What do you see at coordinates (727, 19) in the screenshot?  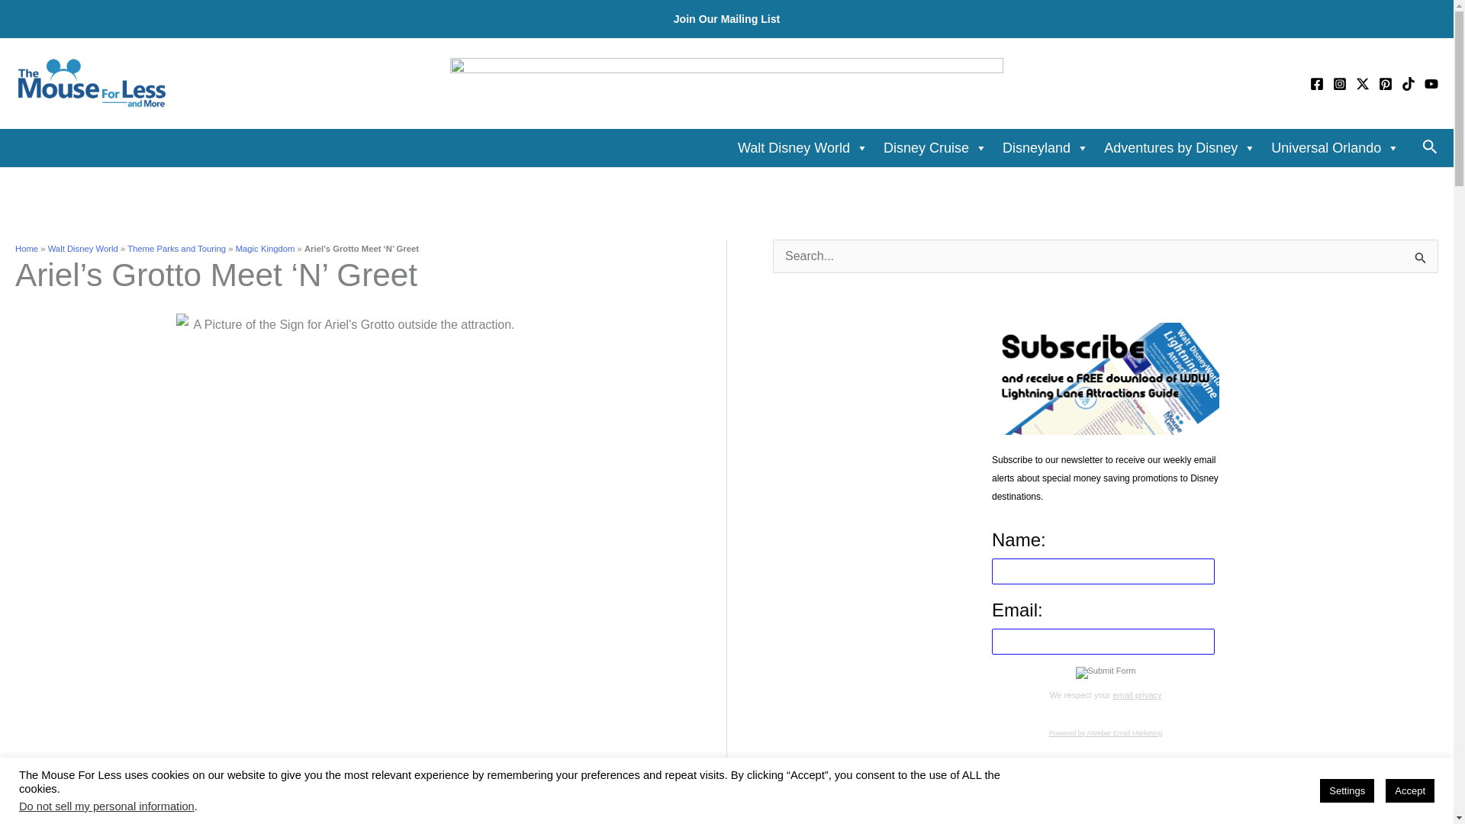 I see `Join Our Mailing List` at bounding box center [727, 19].